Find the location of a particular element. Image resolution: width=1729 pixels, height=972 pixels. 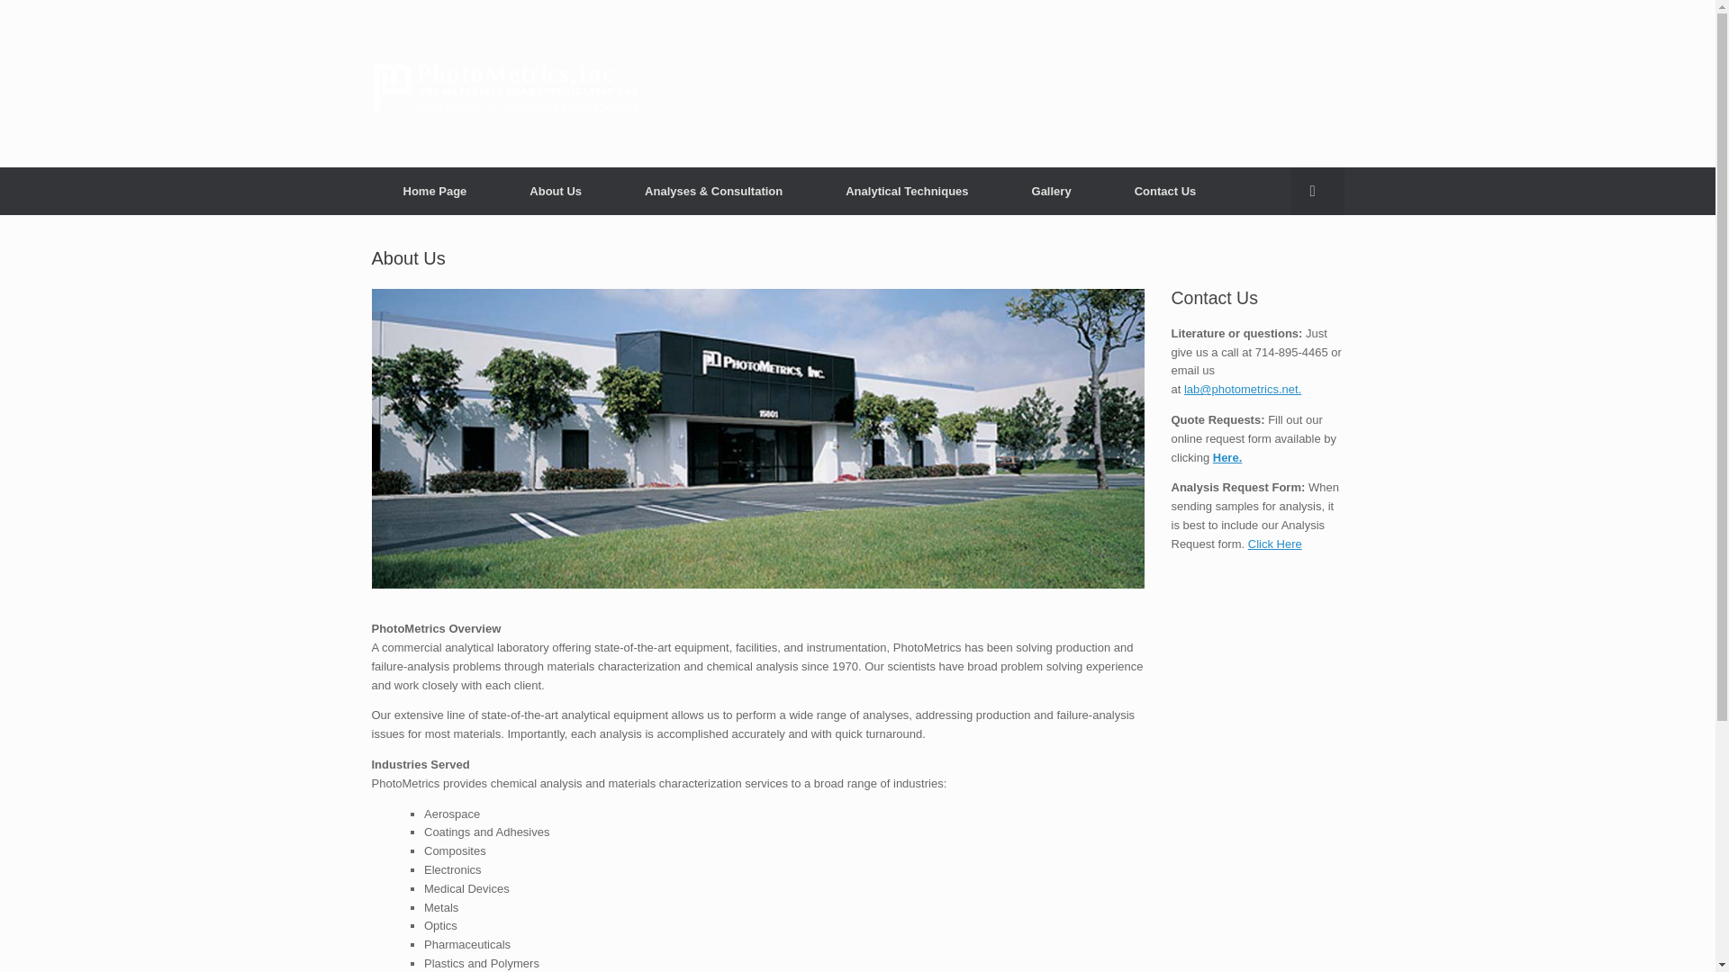

About Us is located at coordinates (555, 191).